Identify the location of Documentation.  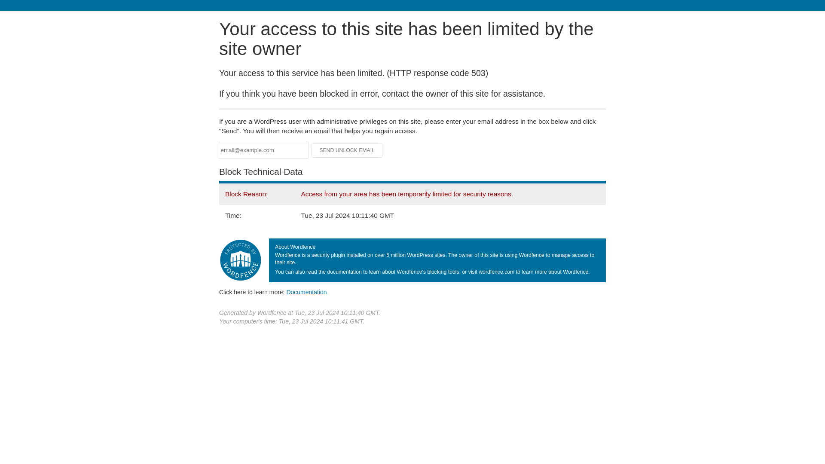
(306, 292).